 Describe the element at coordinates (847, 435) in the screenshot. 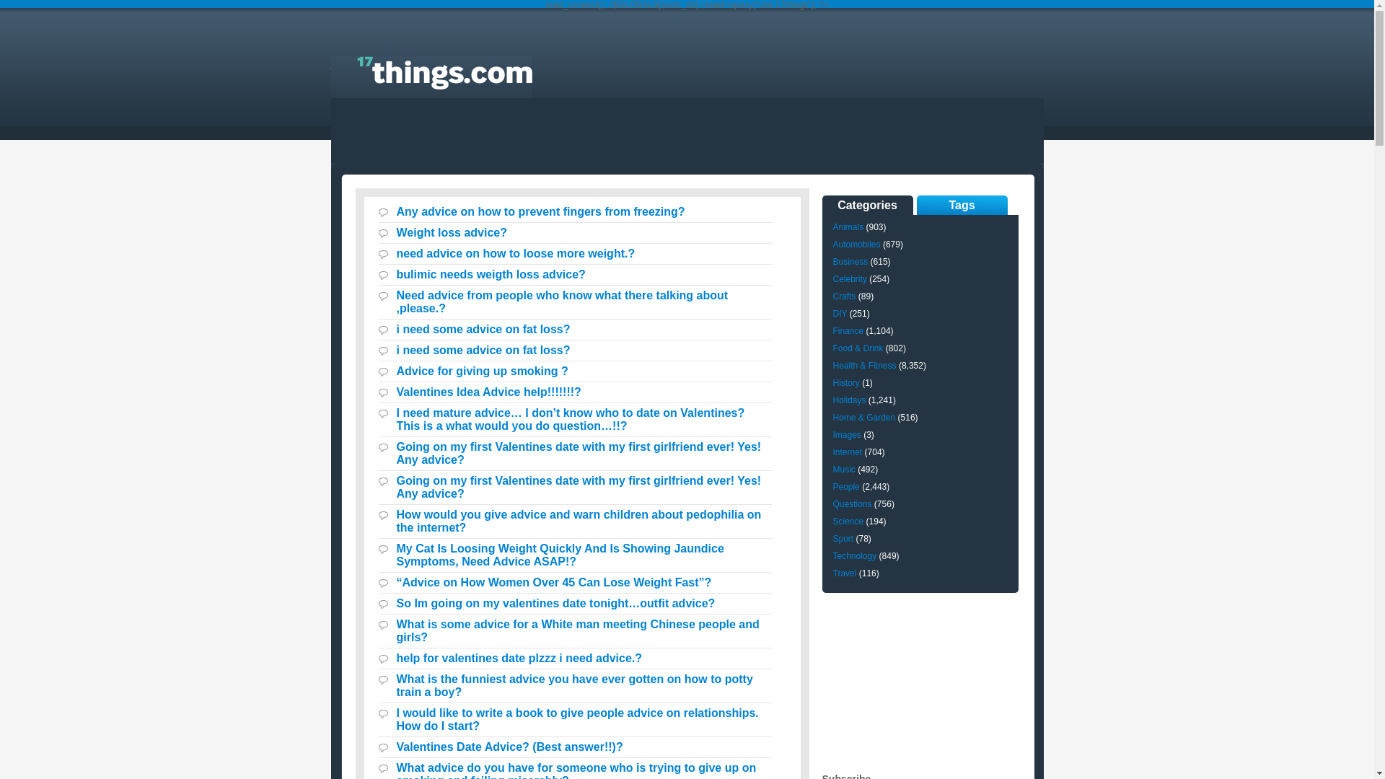

I see `Images` at that location.